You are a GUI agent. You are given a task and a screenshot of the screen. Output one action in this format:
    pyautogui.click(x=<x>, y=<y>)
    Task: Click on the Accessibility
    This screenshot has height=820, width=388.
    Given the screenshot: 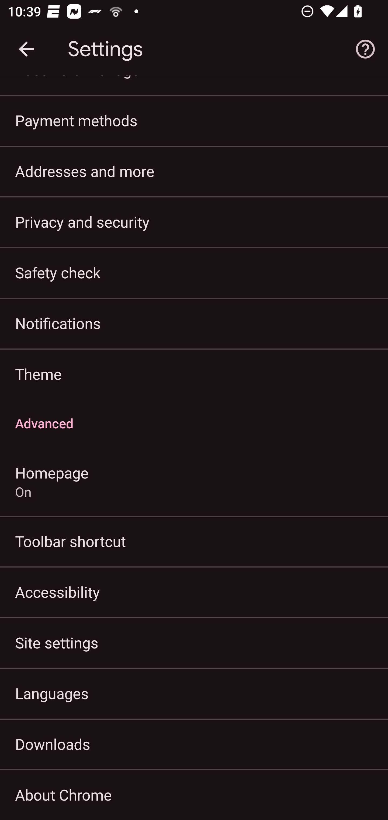 What is the action you would take?
    pyautogui.click(x=194, y=592)
    